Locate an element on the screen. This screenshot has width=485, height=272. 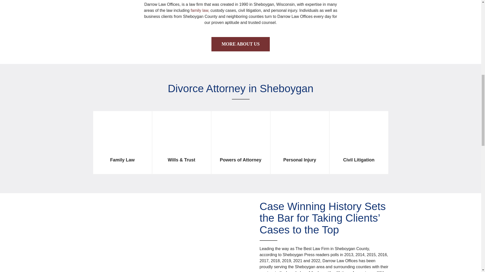
Powers of Attorney is located at coordinates (240, 144).